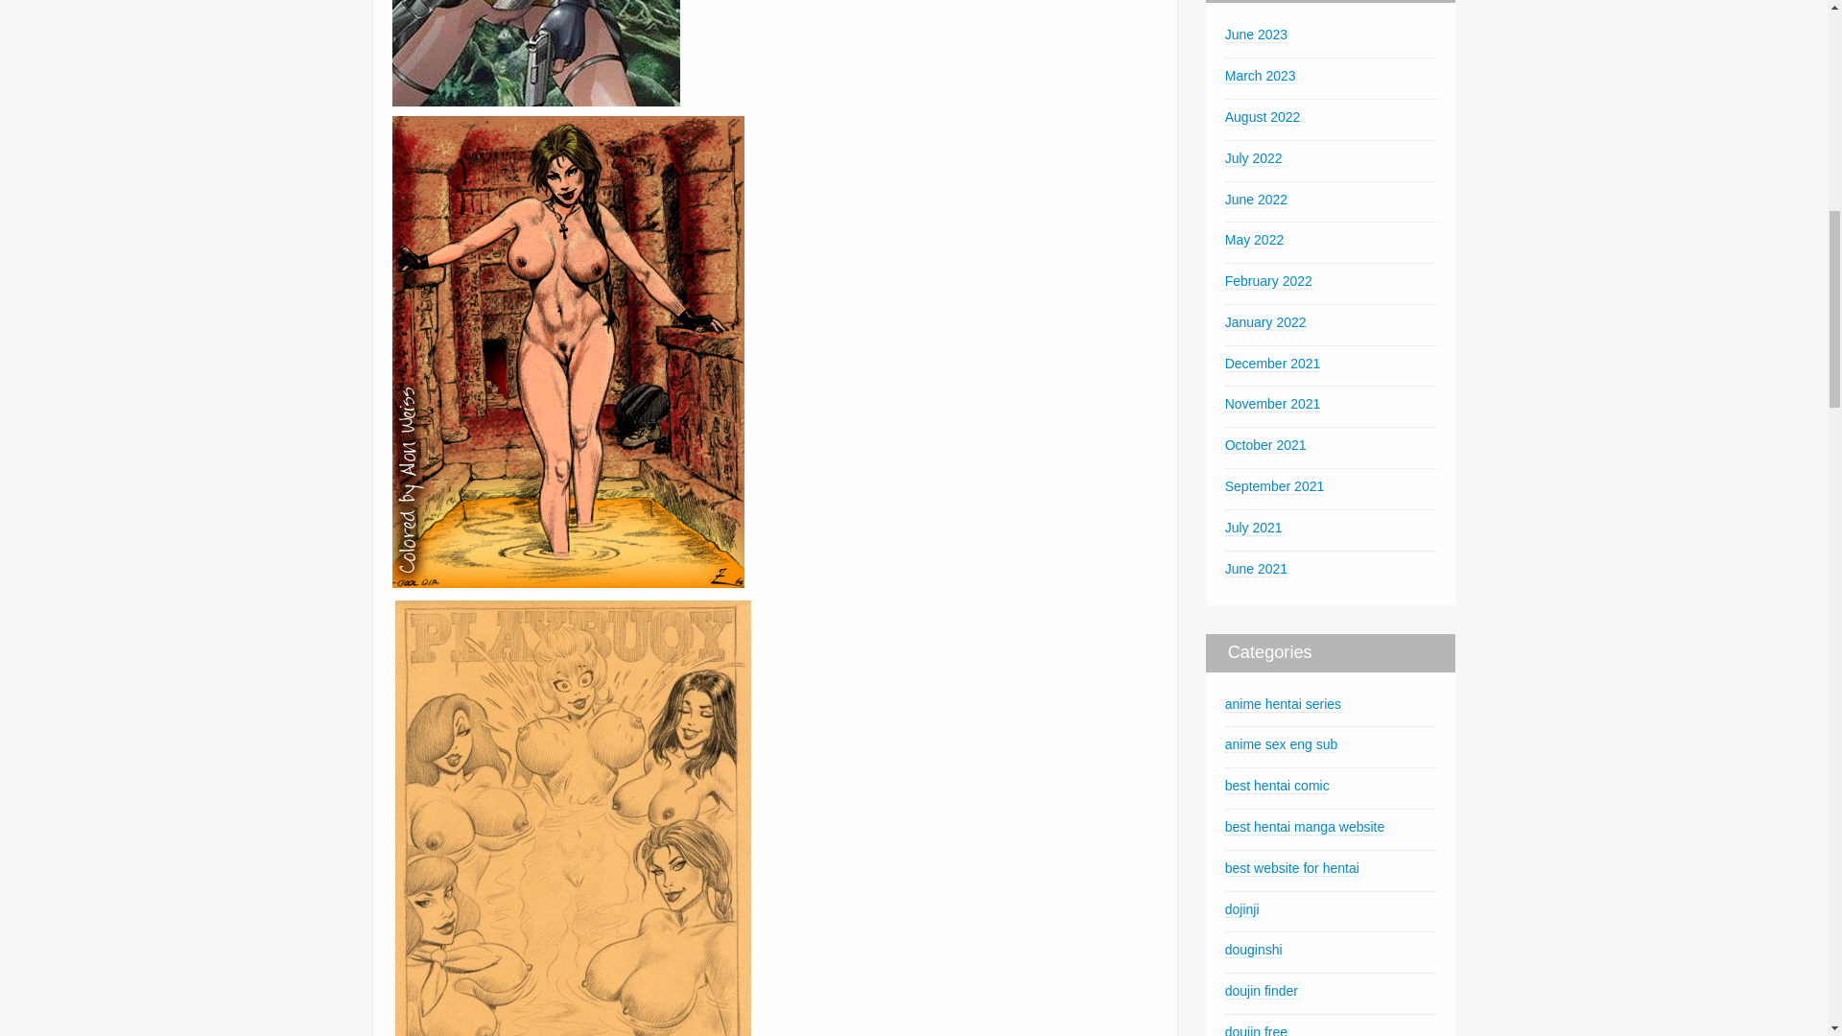 This screenshot has height=1036, width=1842. I want to click on May 2022, so click(1254, 240).